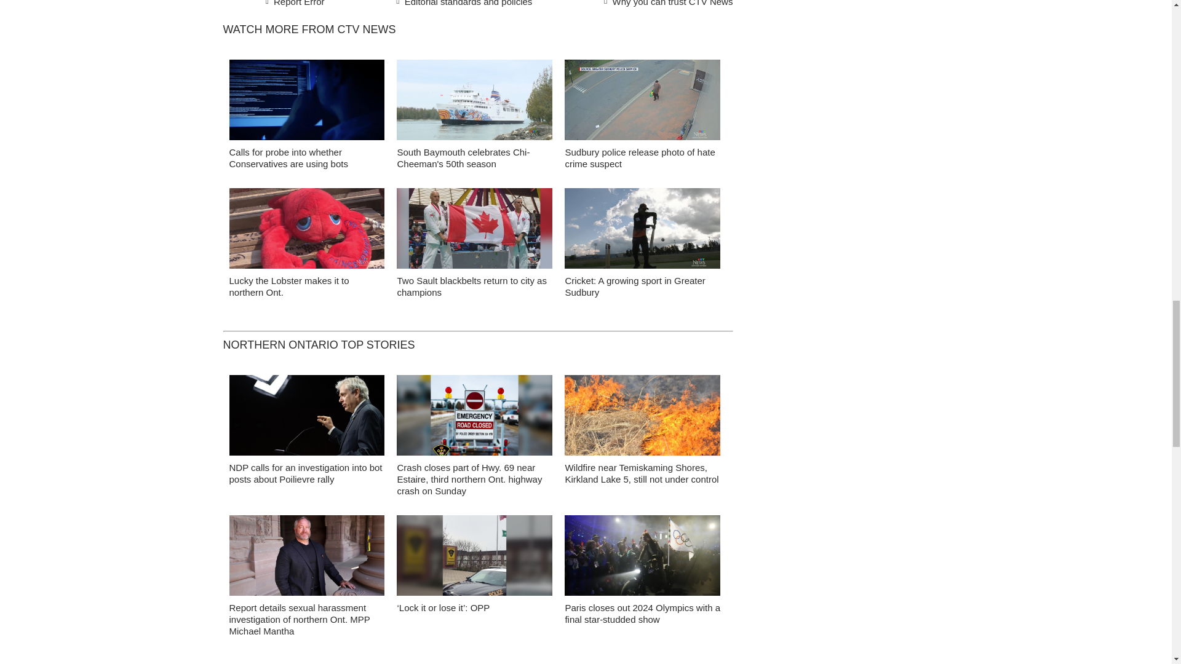  What do you see at coordinates (288, 287) in the screenshot?
I see `Lucky the Lobster makes it to northern Ont.` at bounding box center [288, 287].